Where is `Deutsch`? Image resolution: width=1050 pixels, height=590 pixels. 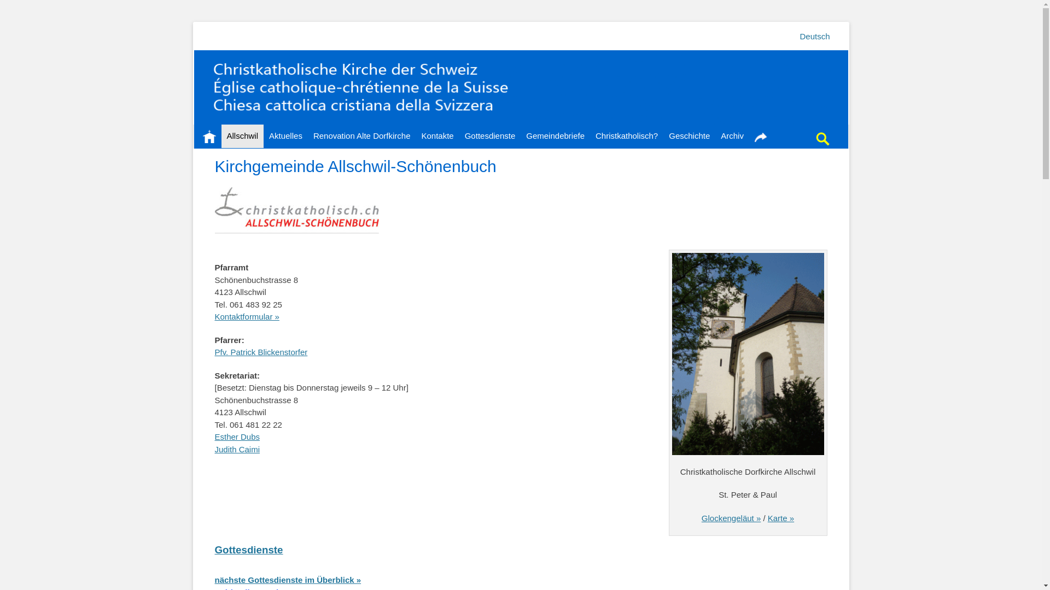 Deutsch is located at coordinates (815, 36).